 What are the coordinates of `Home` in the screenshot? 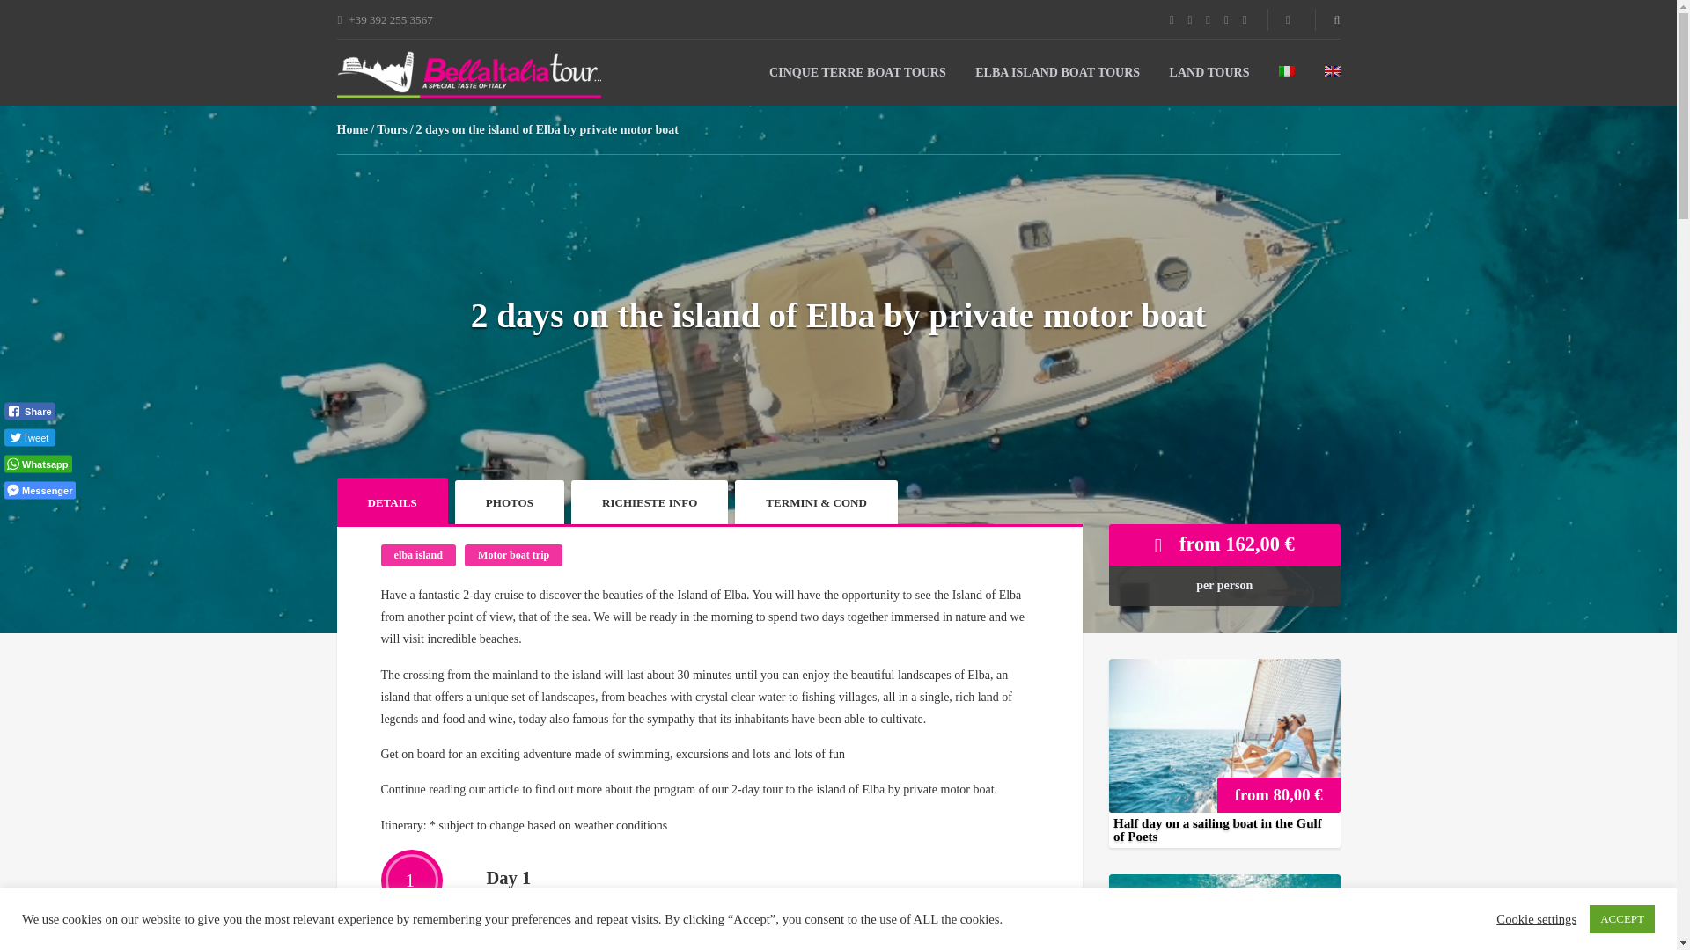 It's located at (352, 130).